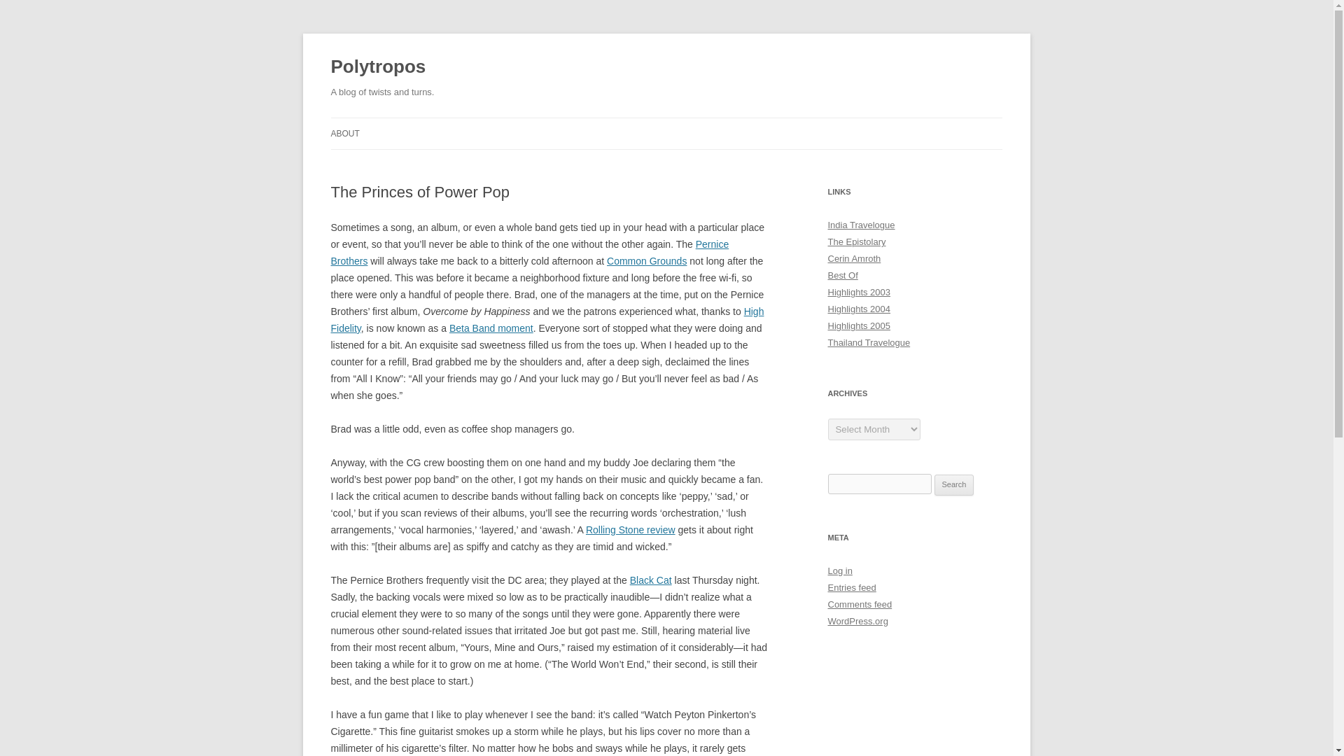 The image size is (1344, 756). What do you see at coordinates (344, 133) in the screenshot?
I see `ABOUT` at bounding box center [344, 133].